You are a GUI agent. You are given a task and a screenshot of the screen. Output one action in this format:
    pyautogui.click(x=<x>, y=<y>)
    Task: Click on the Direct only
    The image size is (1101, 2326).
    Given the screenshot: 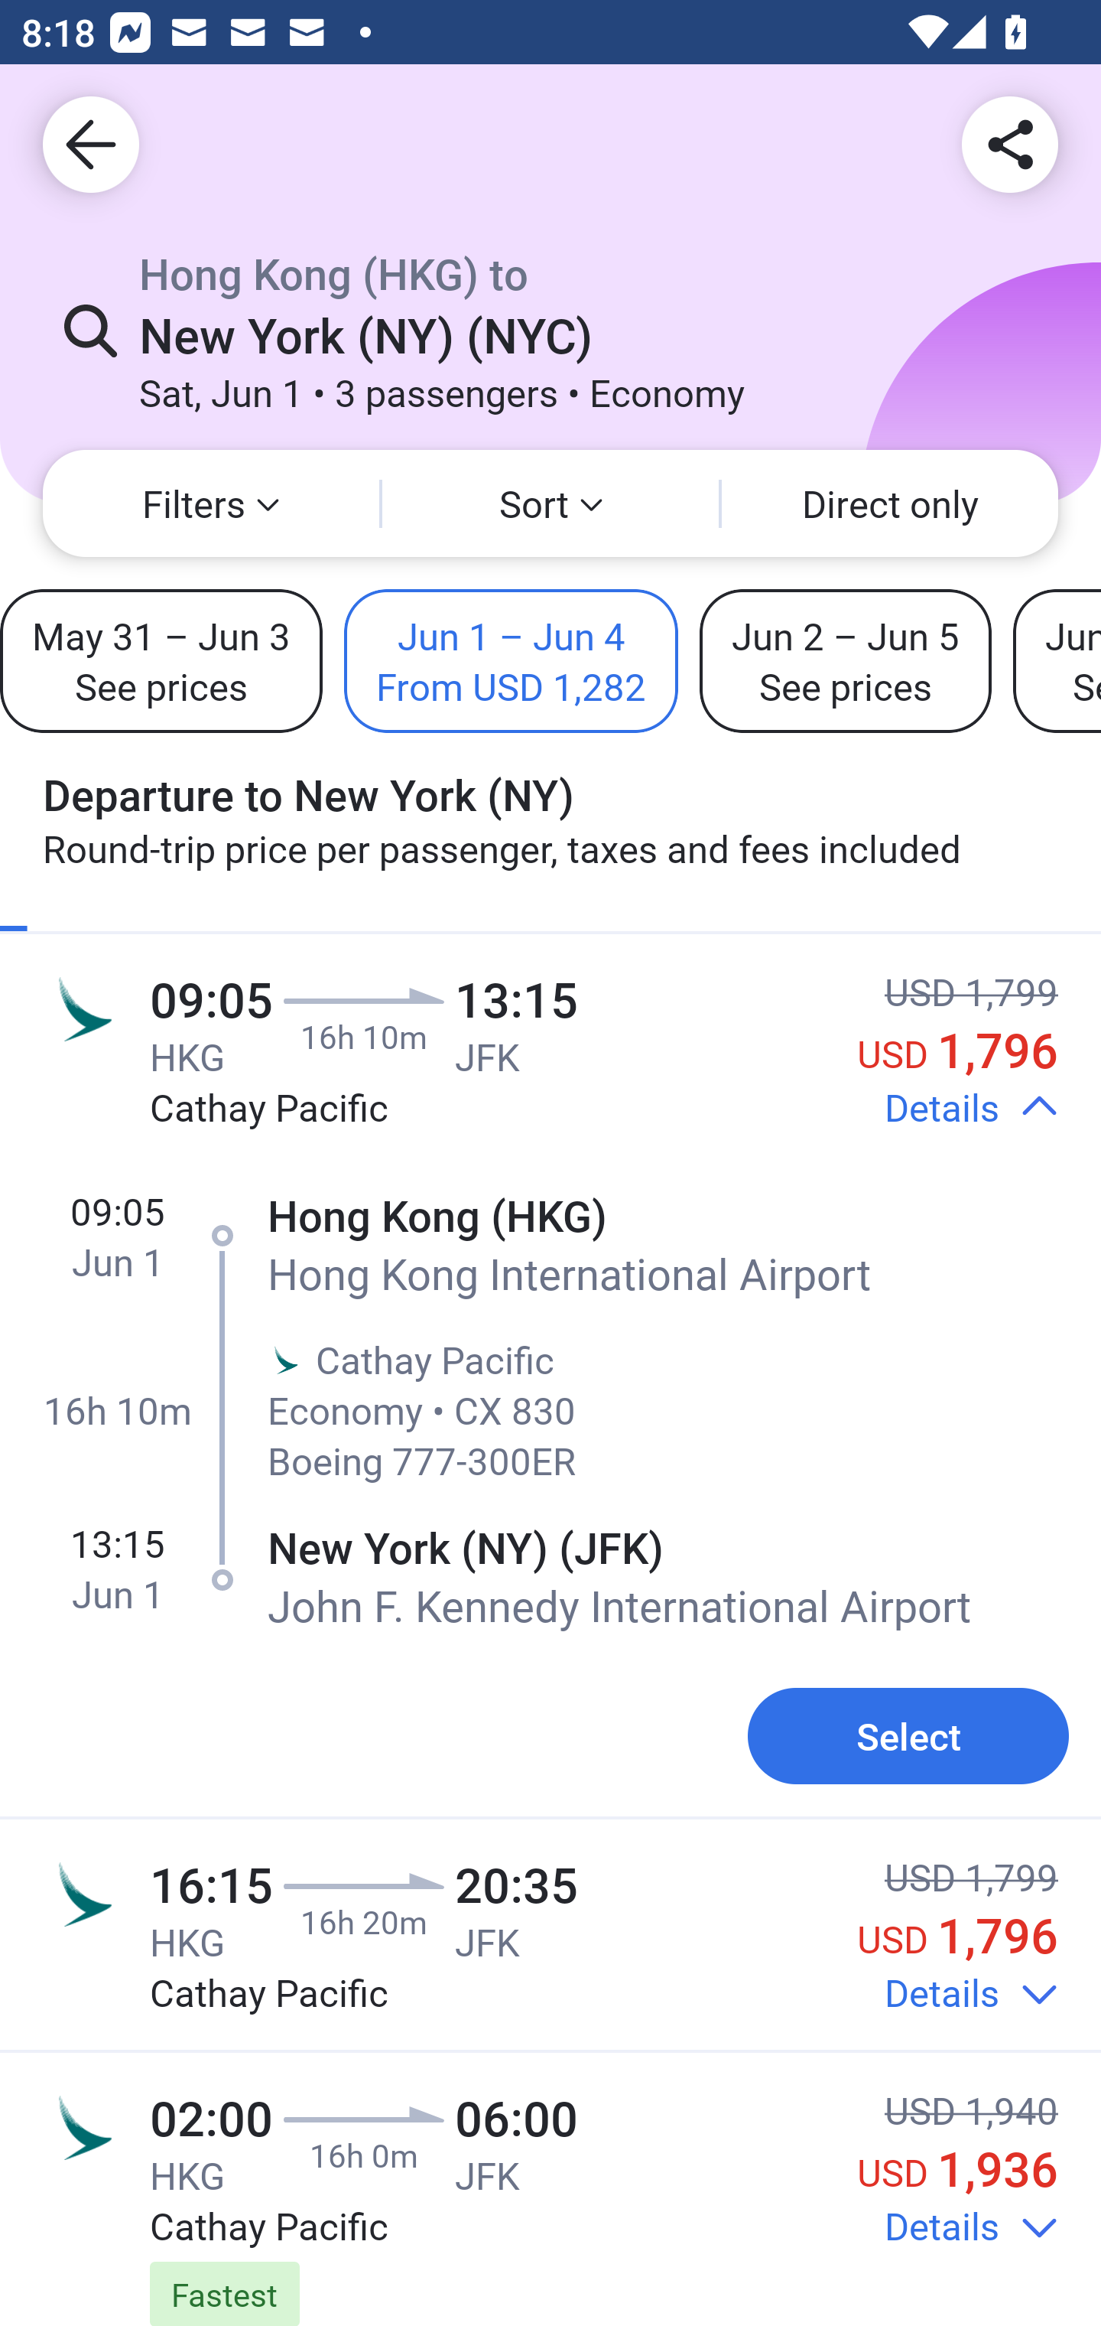 What is the action you would take?
    pyautogui.click(x=890, y=503)
    